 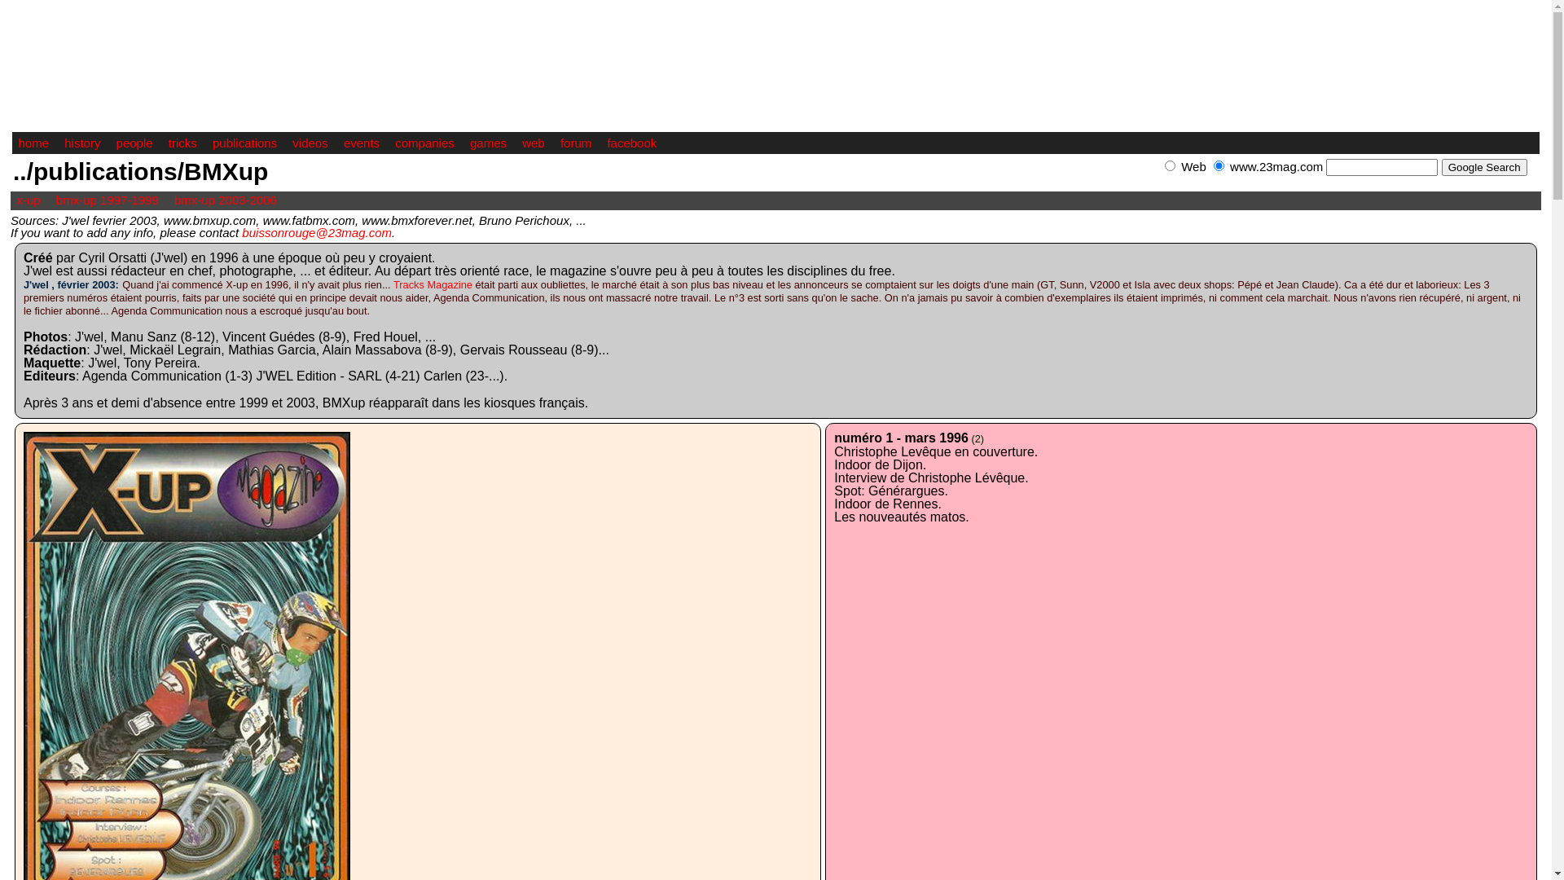 I want to click on Advertisement, so click(x=1349, y=184).